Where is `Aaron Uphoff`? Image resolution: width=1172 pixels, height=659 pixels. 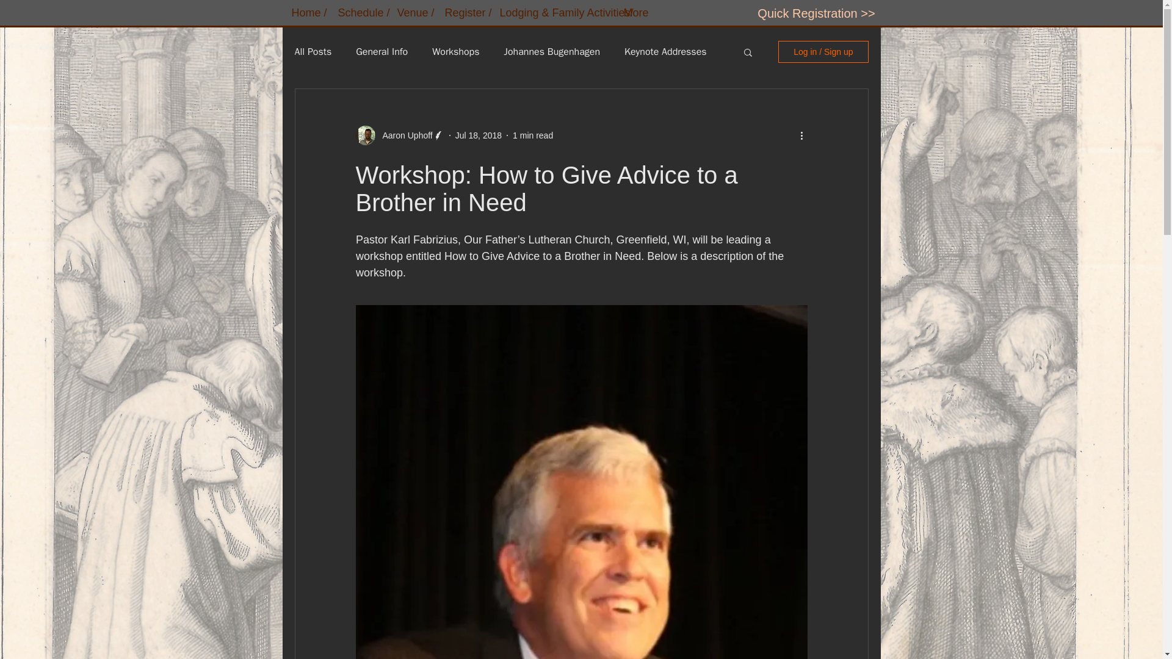
Aaron Uphoff is located at coordinates (403, 135).